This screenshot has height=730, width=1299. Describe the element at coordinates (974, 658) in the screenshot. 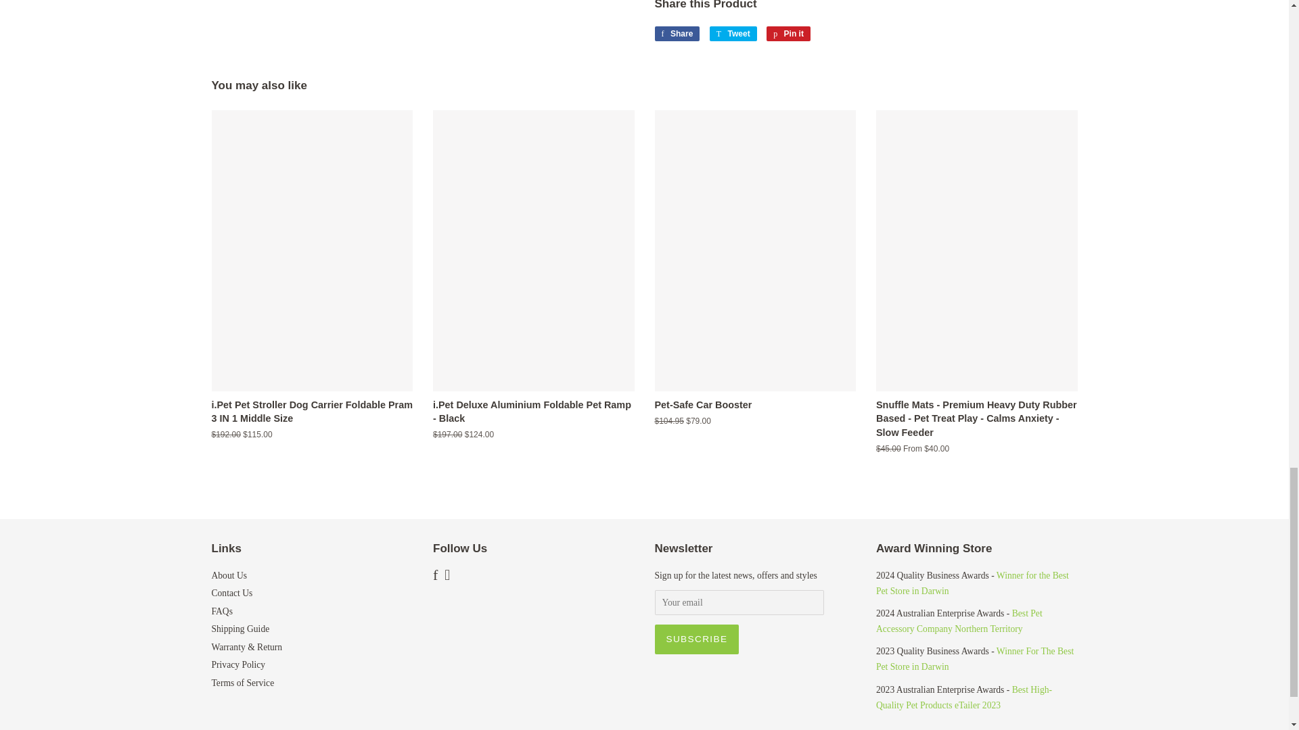

I see `Winner For The Best Pet Store in Darwin ` at that location.